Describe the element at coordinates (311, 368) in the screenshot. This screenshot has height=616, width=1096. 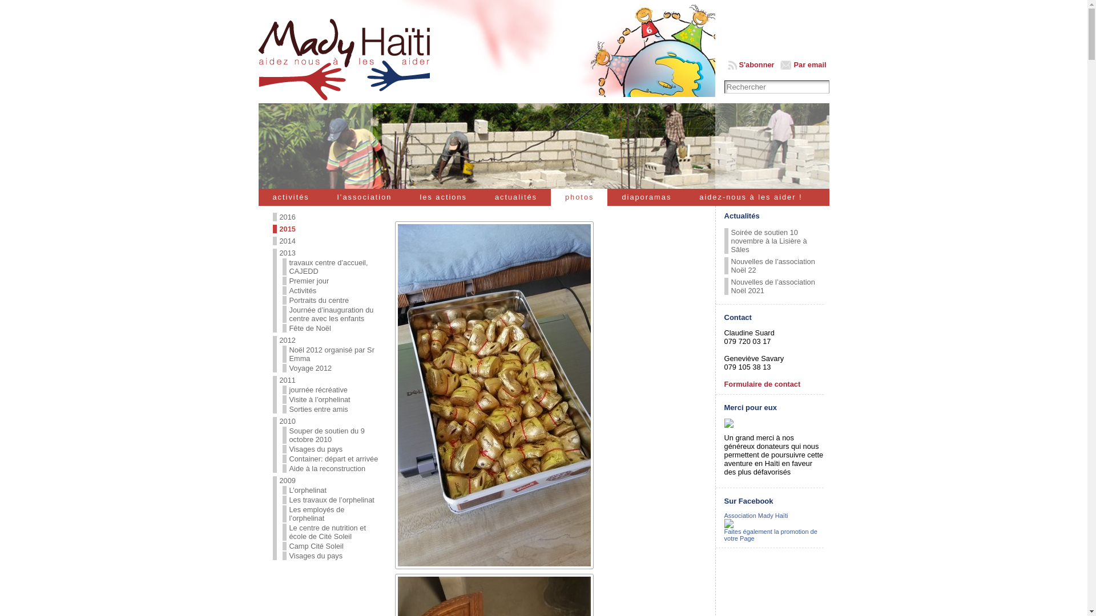
I see `Voyage 2012` at that location.